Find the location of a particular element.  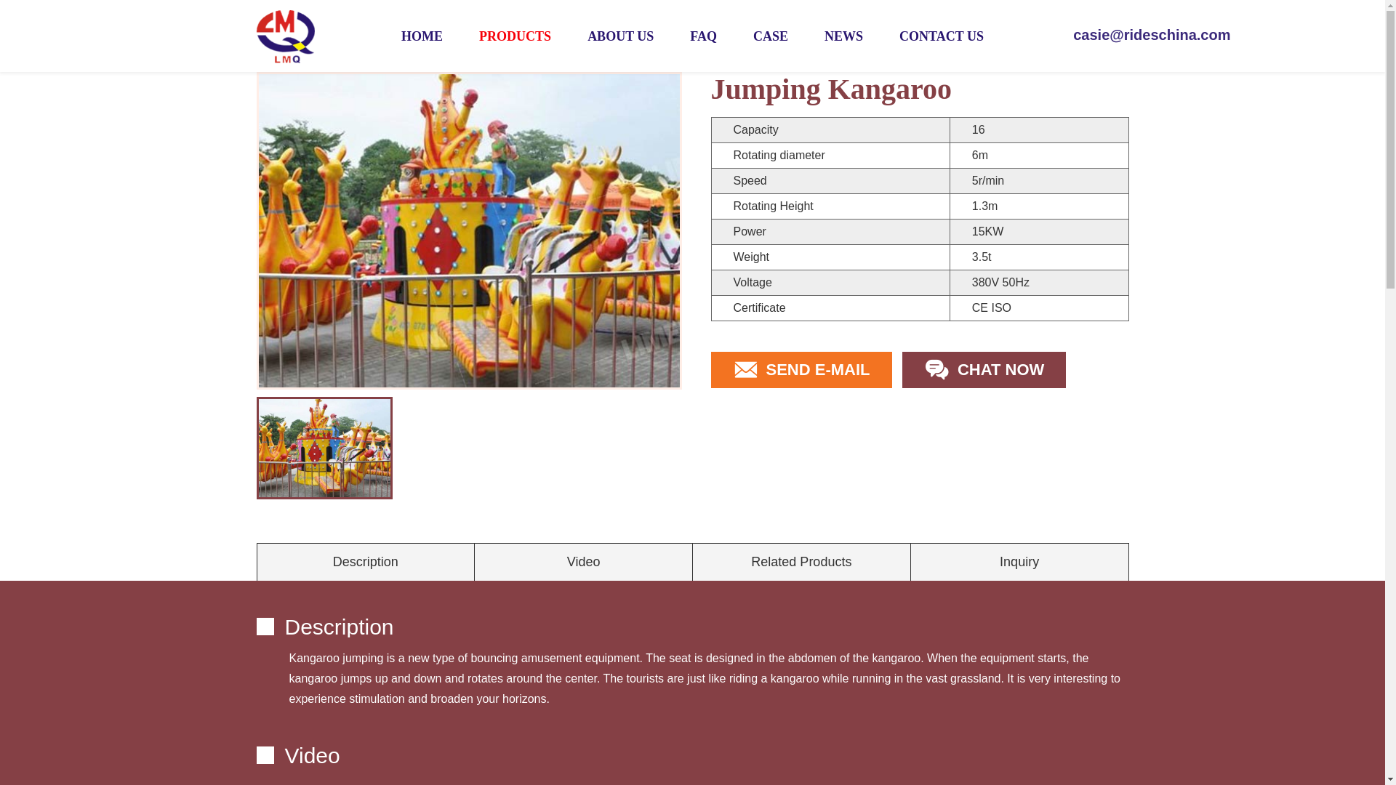

CHAT NOW is located at coordinates (984, 369).